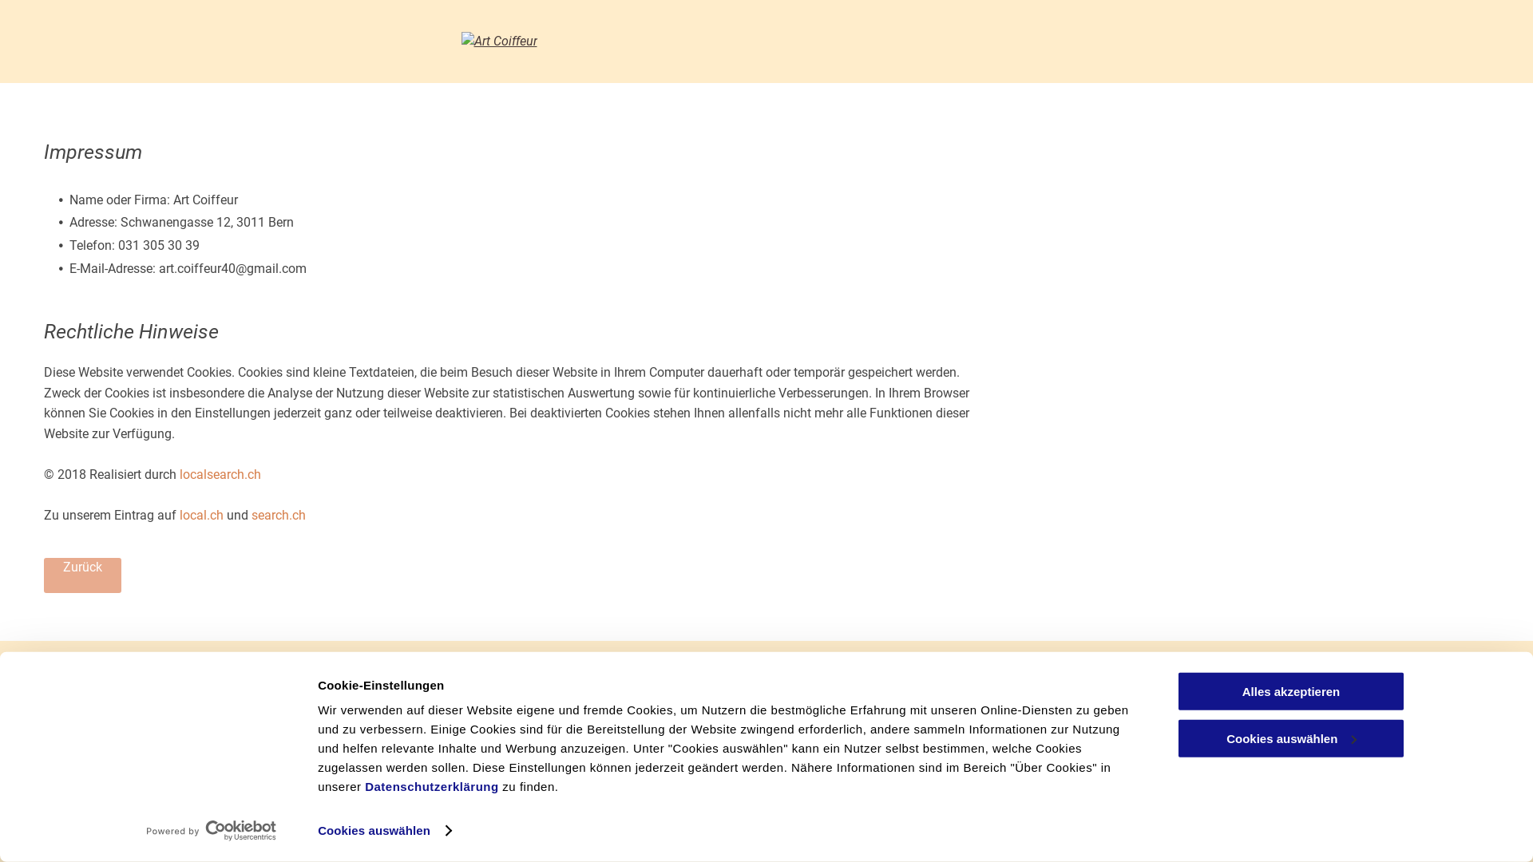 The width and height of the screenshot is (1533, 862). What do you see at coordinates (1291, 691) in the screenshot?
I see `Alles akzeptieren` at bounding box center [1291, 691].